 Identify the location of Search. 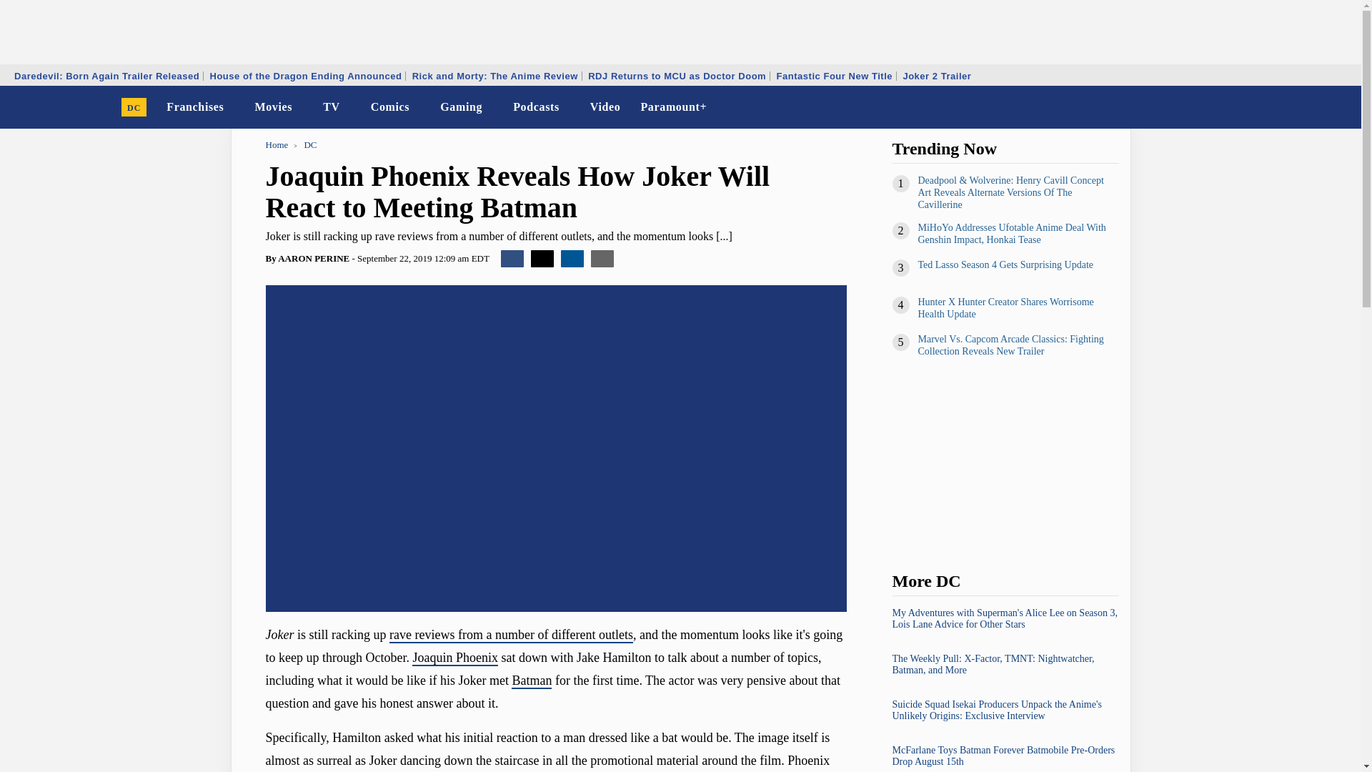
(1341, 107).